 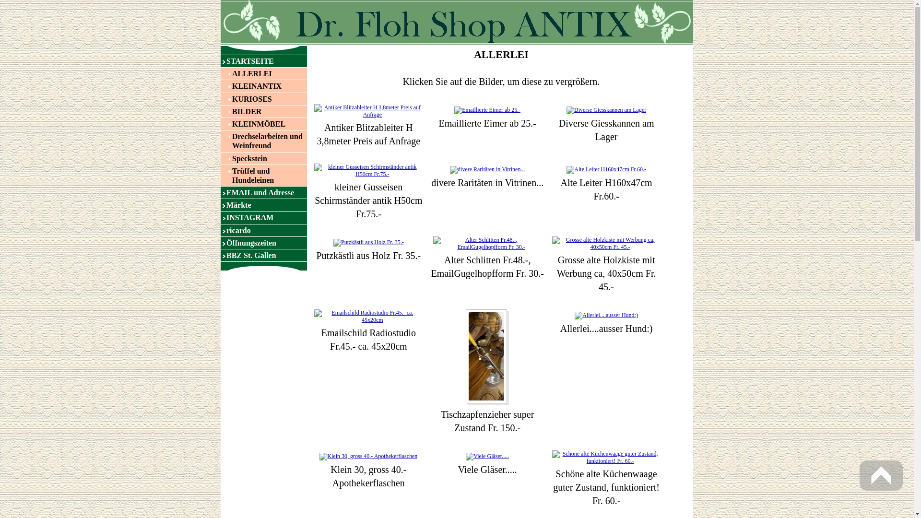 I want to click on ricardo, so click(x=264, y=230).